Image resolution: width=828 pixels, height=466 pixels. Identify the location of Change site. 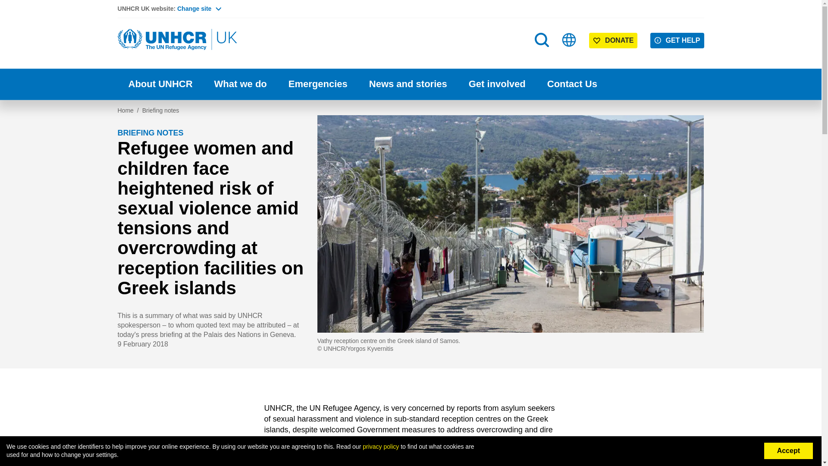
(199, 9).